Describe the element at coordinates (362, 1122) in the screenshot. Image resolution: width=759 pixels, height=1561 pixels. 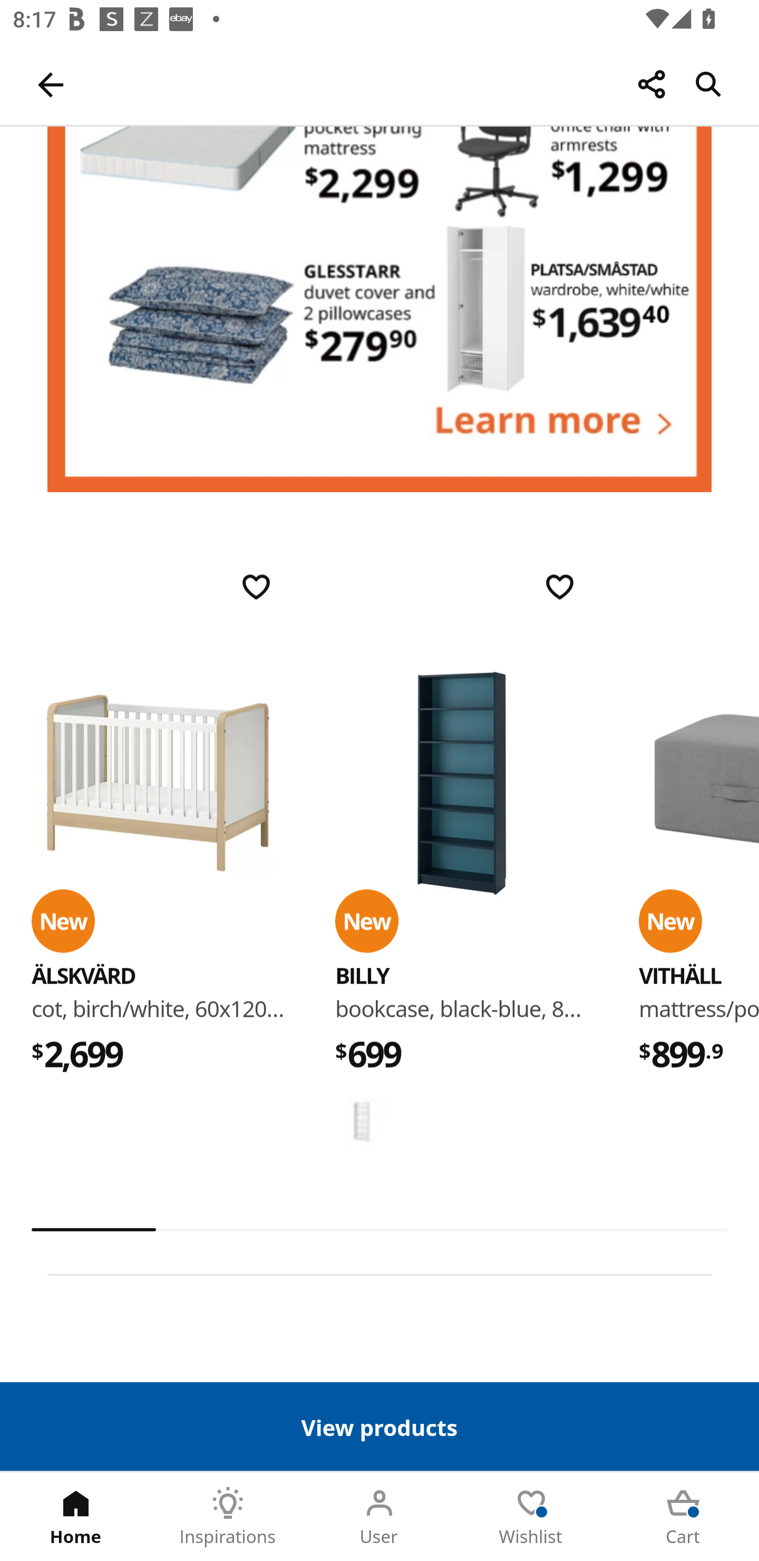
I see `BILLY` at that location.